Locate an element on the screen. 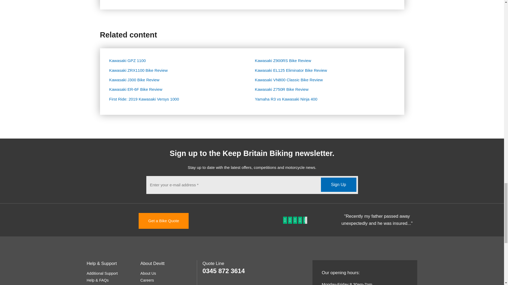  Return to Devitt Insurance homepage is located at coordinates (100, 220).